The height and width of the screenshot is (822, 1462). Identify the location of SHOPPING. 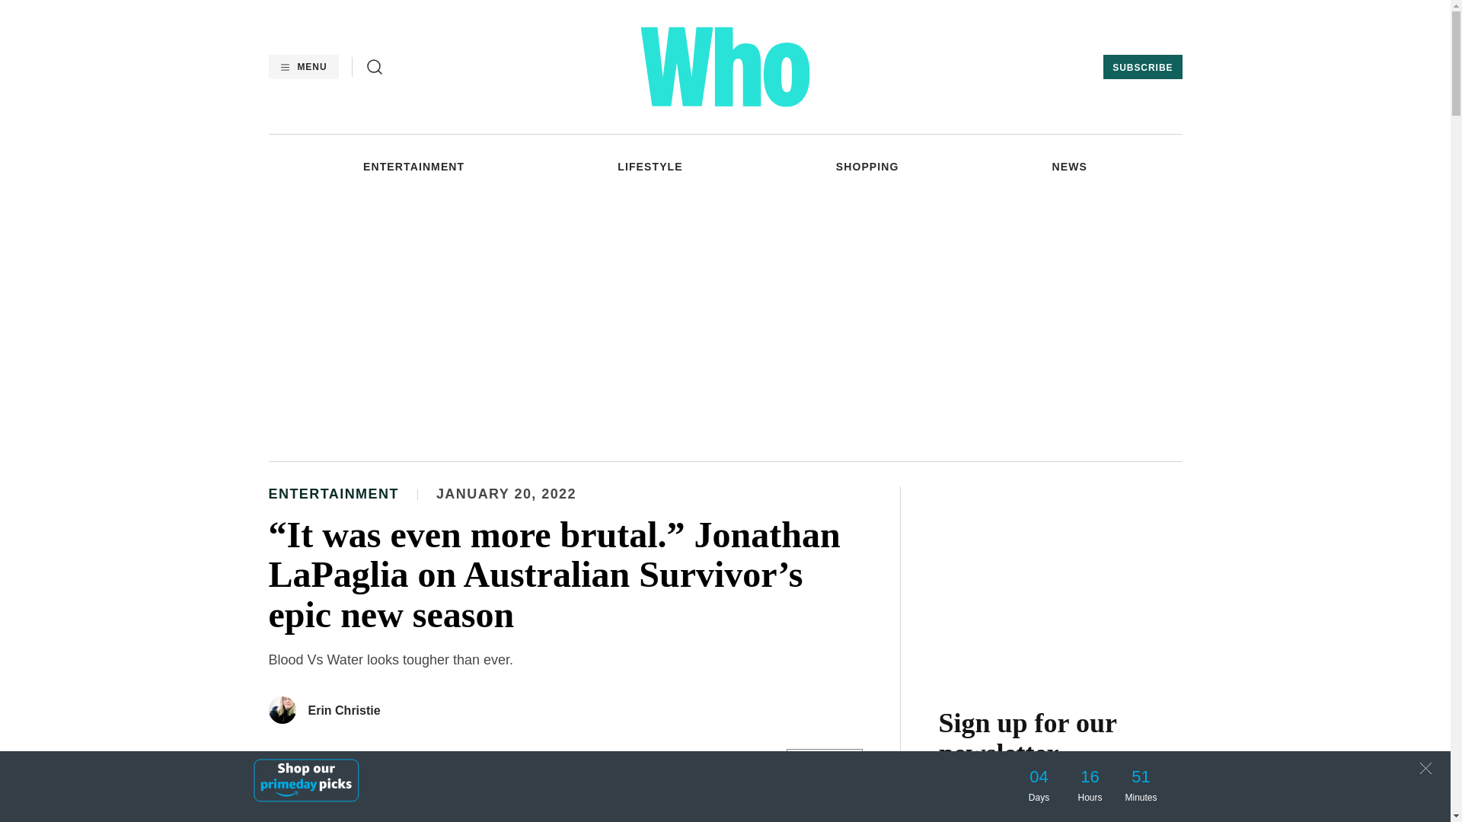
(867, 166).